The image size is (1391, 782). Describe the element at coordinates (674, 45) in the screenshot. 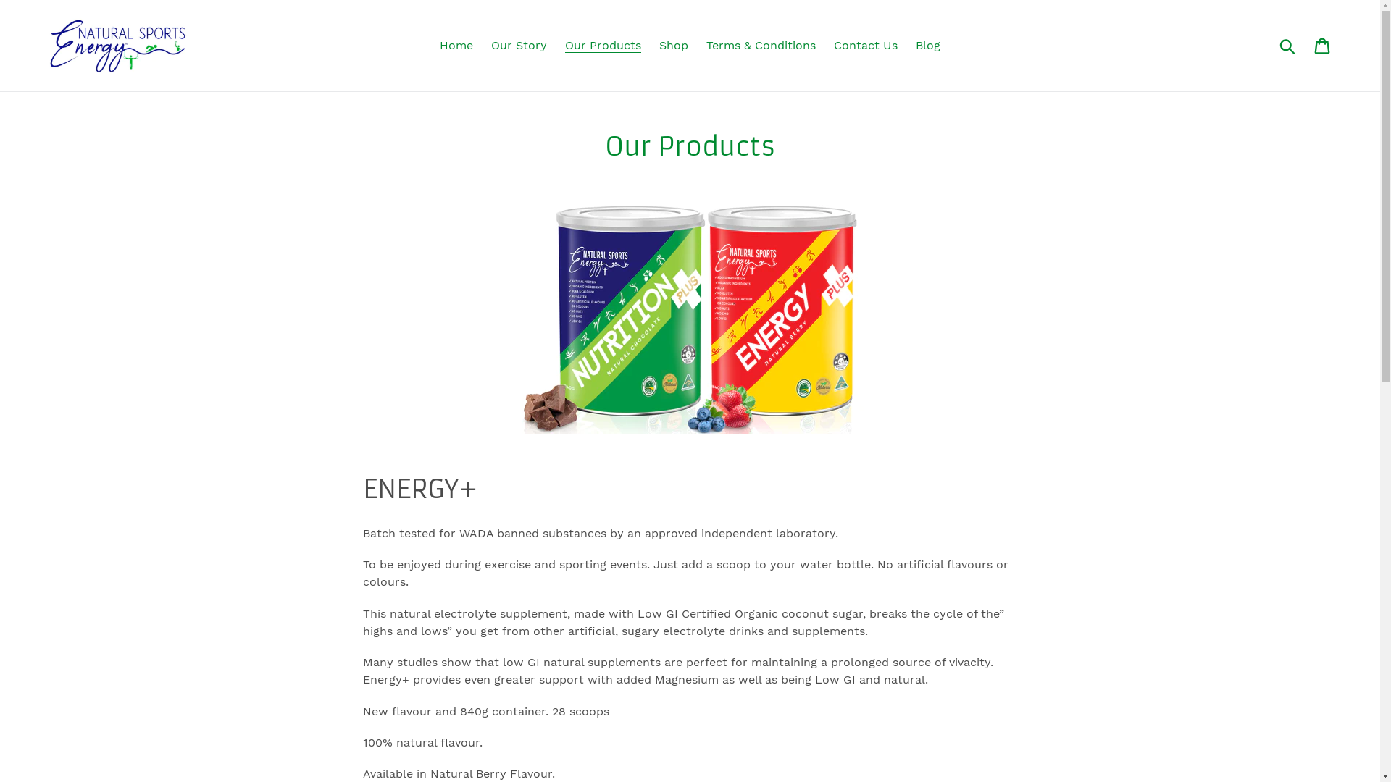

I see `Shop` at that location.